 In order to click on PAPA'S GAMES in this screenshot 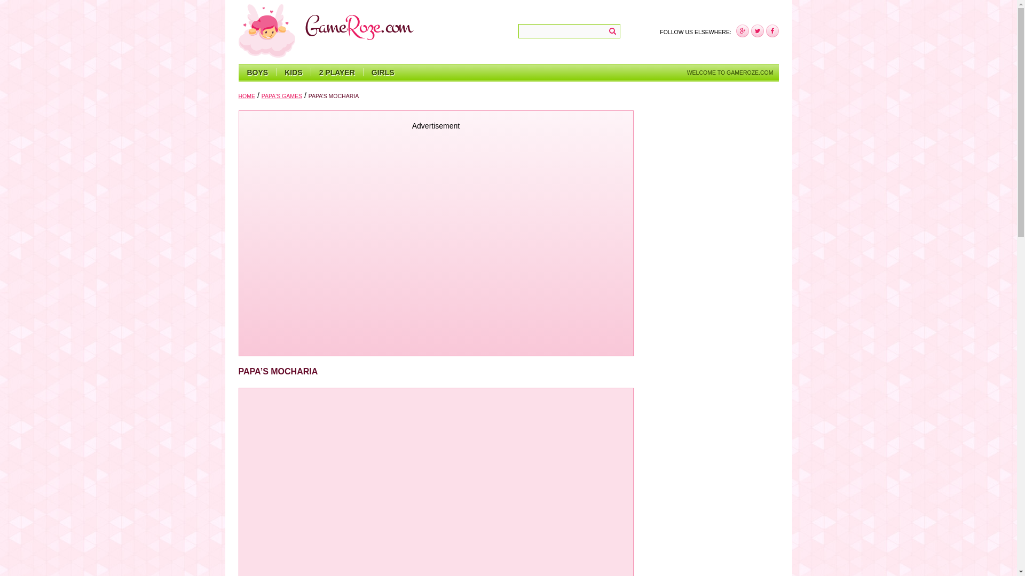, I will do `click(282, 95)`.